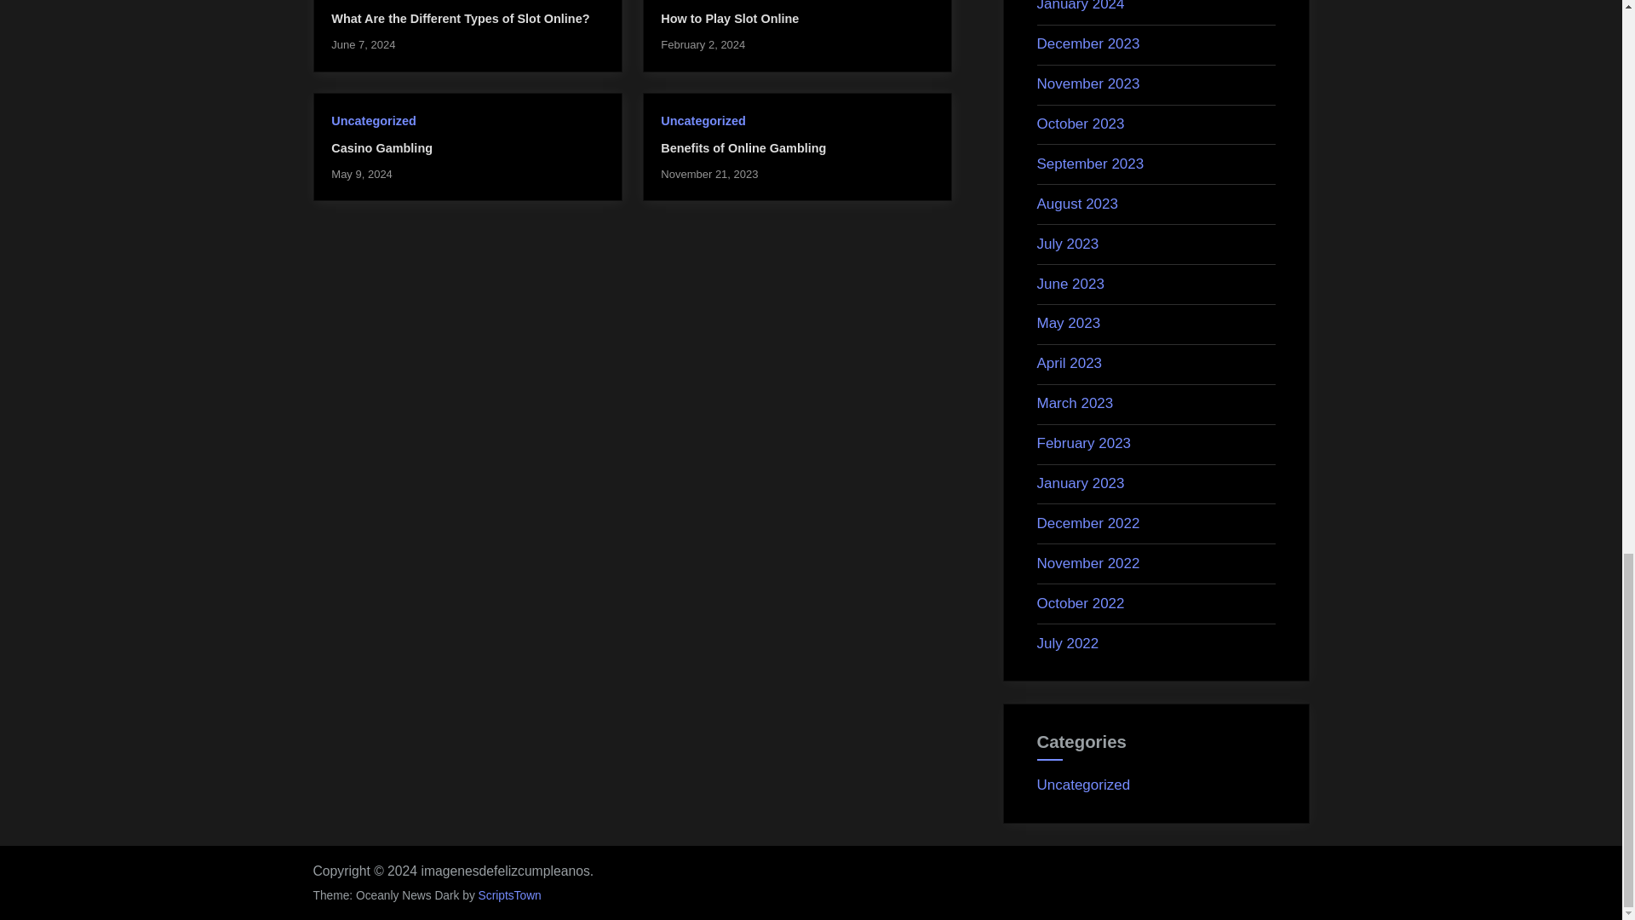  Describe the element at coordinates (373, 121) in the screenshot. I see `Uncategorized` at that location.